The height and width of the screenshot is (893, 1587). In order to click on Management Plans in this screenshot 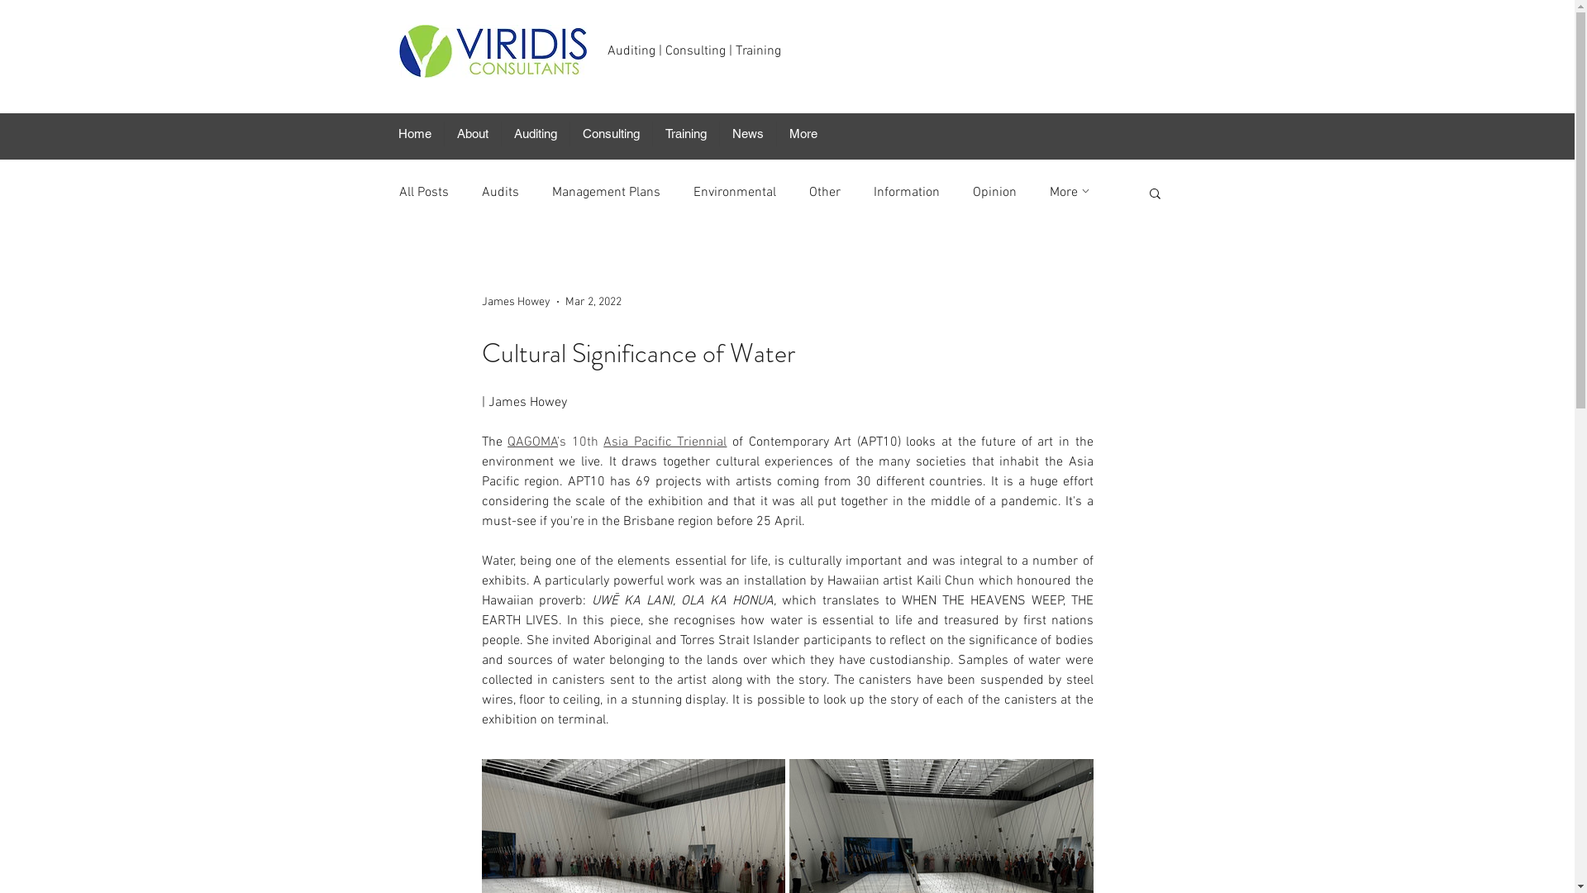, I will do `click(607, 193)`.